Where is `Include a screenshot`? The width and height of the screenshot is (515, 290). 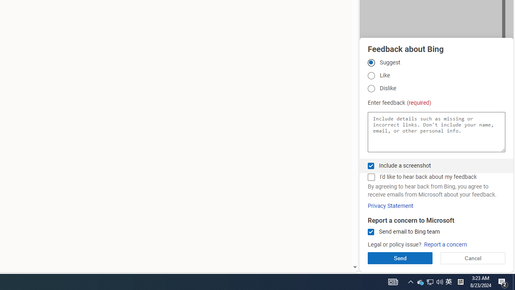 Include a screenshot is located at coordinates (371, 166).